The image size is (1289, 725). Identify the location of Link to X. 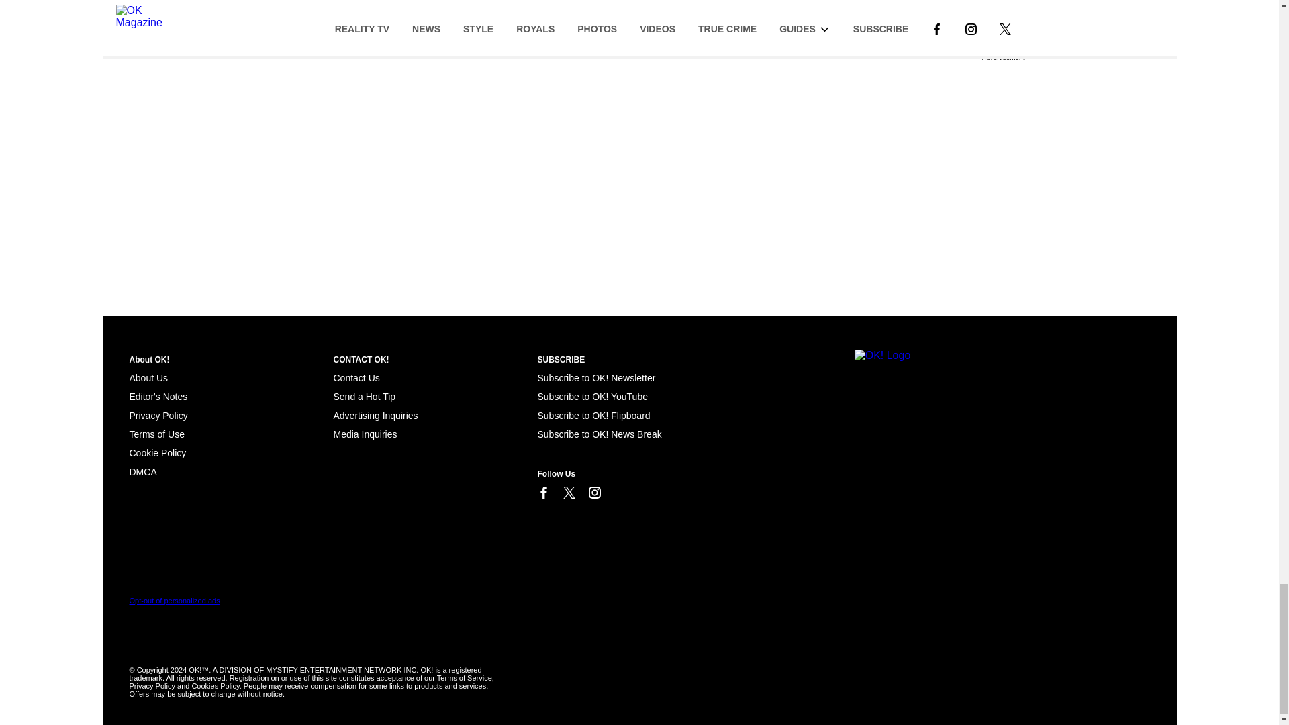
(568, 493).